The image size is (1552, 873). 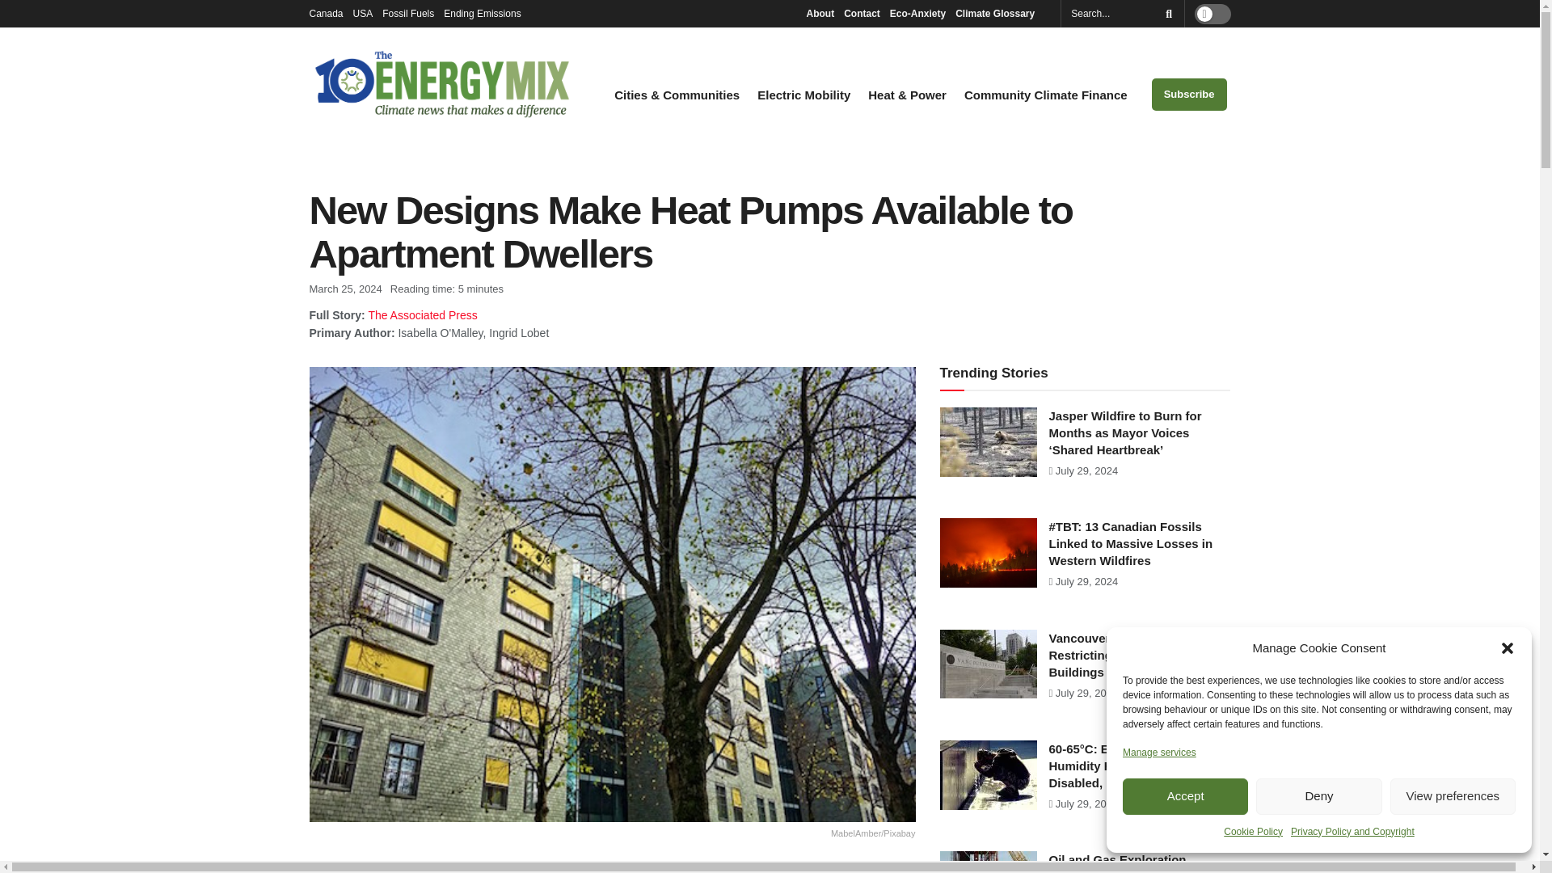 I want to click on Subscribe, so click(x=1189, y=95).